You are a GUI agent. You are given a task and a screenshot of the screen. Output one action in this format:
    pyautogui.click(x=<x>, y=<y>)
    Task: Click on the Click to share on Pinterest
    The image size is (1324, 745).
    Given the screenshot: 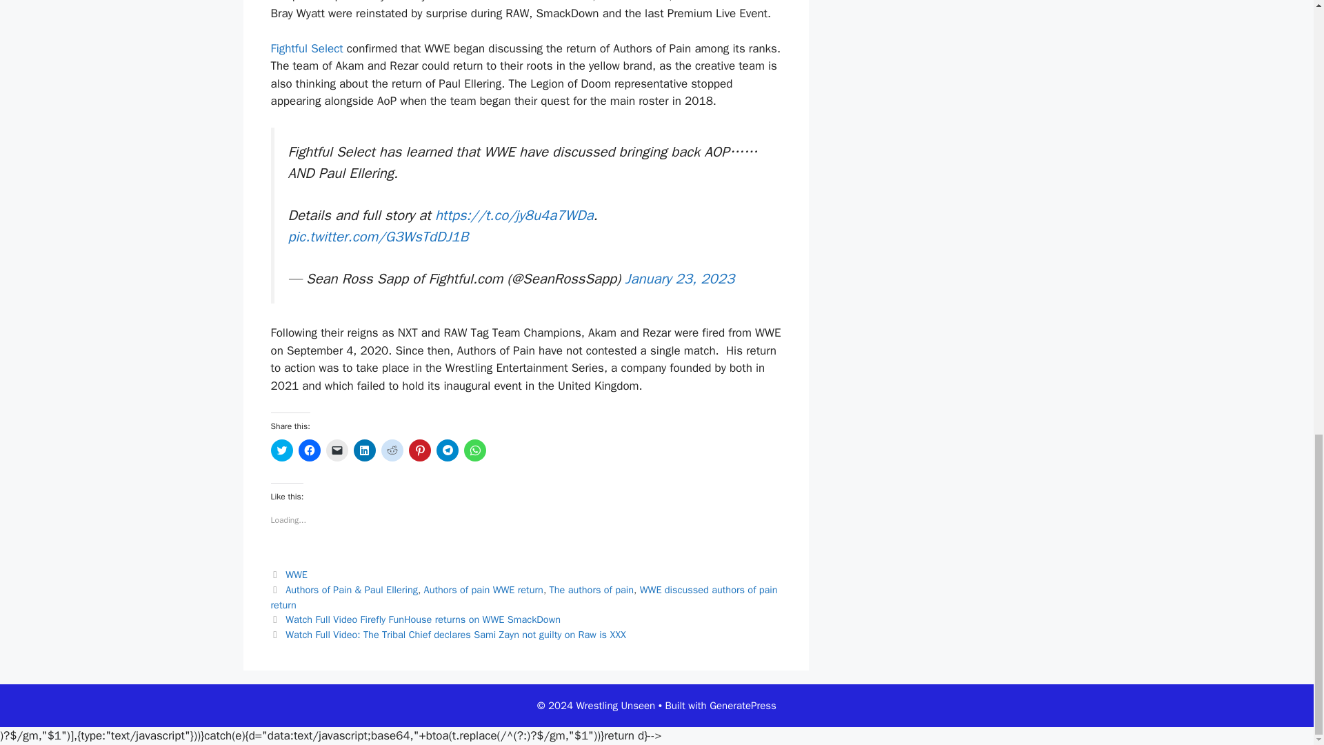 What is the action you would take?
    pyautogui.click(x=419, y=450)
    